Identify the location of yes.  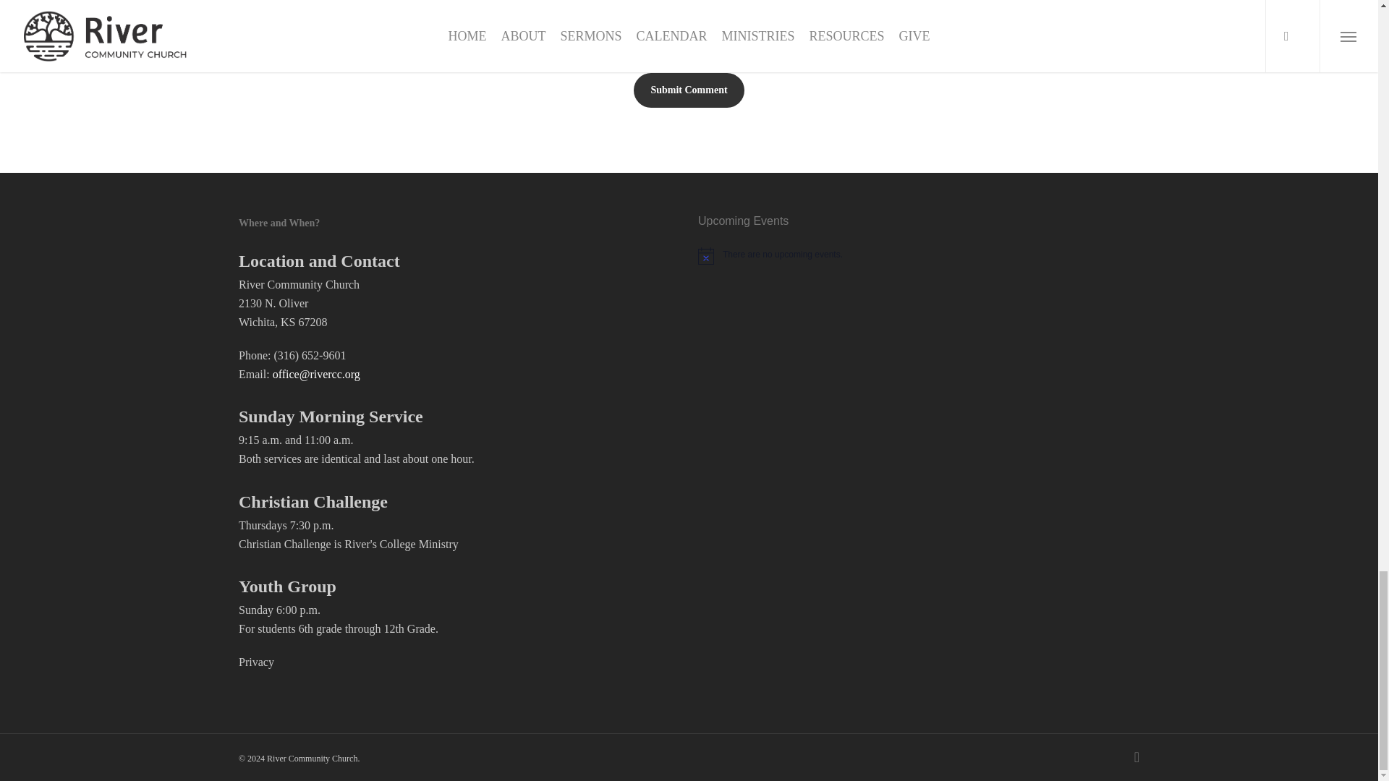
(246, 29).